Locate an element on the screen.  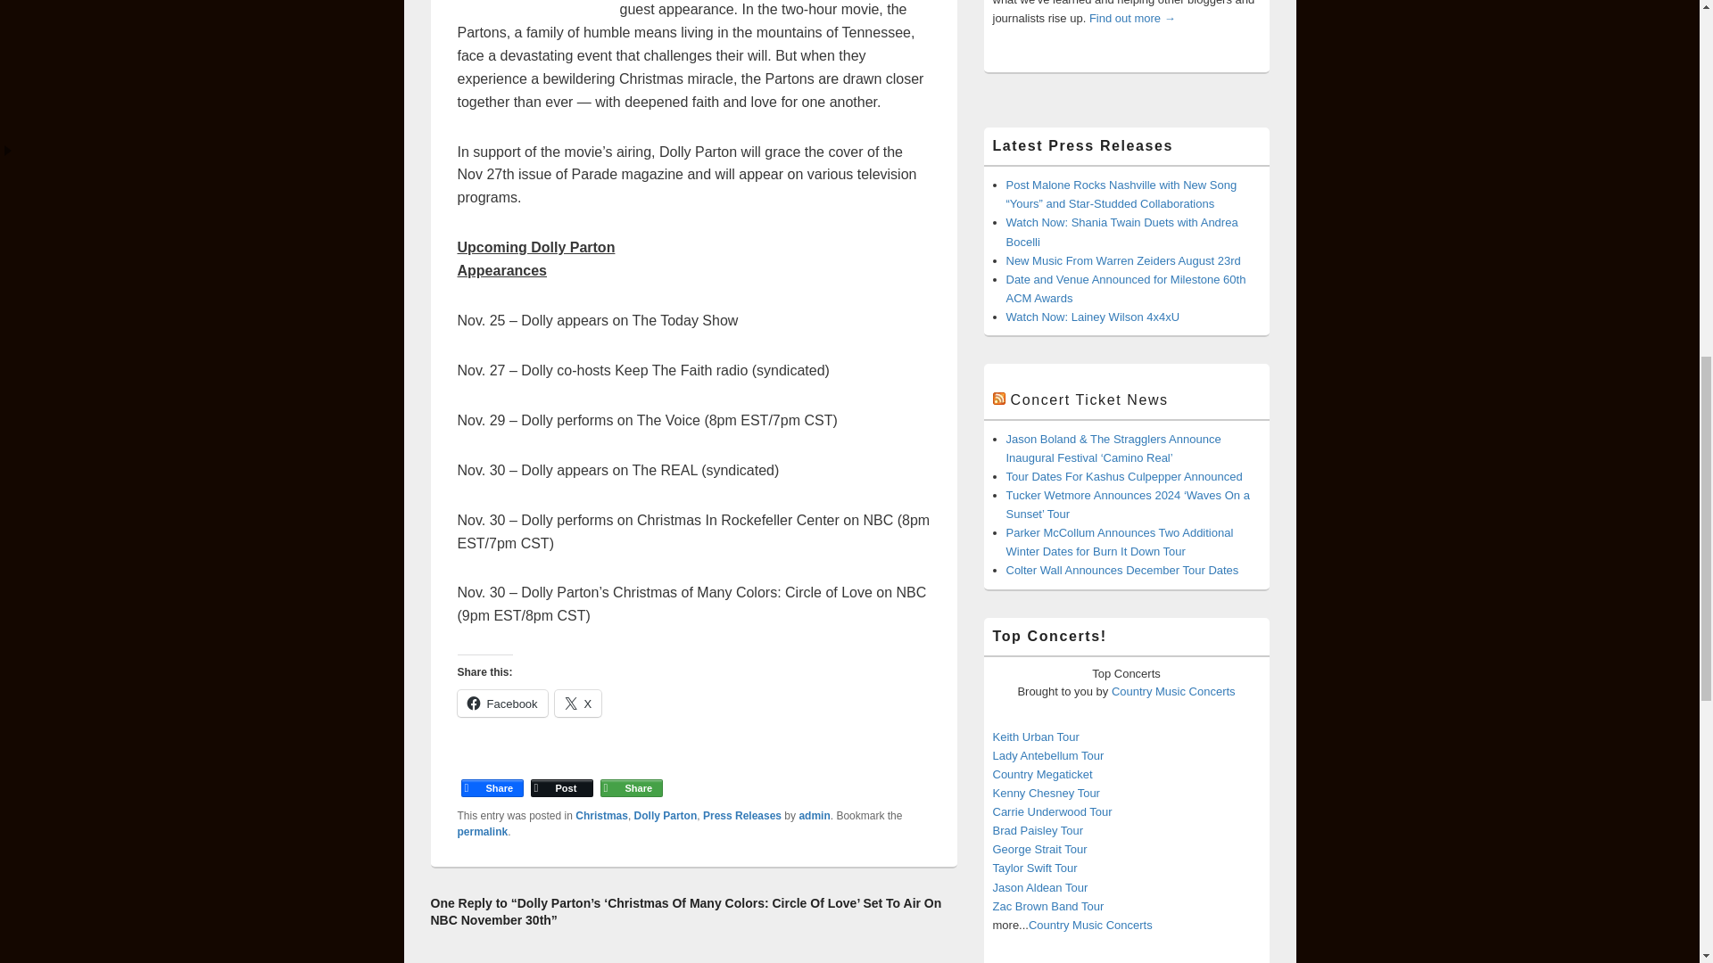
Concert Ticket News is located at coordinates (1088, 399).